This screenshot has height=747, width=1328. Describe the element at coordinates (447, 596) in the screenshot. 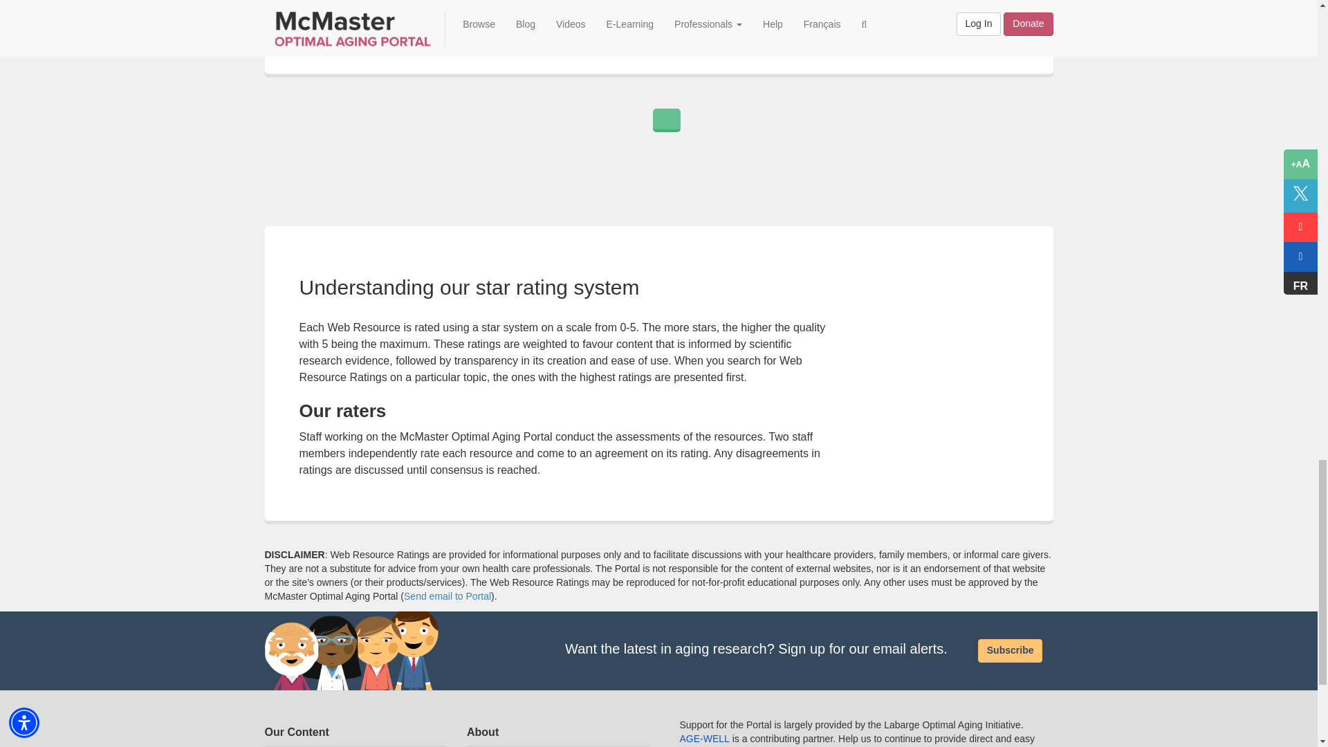

I see `Send email` at that location.